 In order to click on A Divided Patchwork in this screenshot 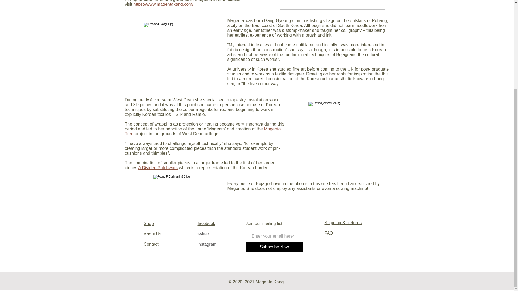, I will do `click(158, 168)`.